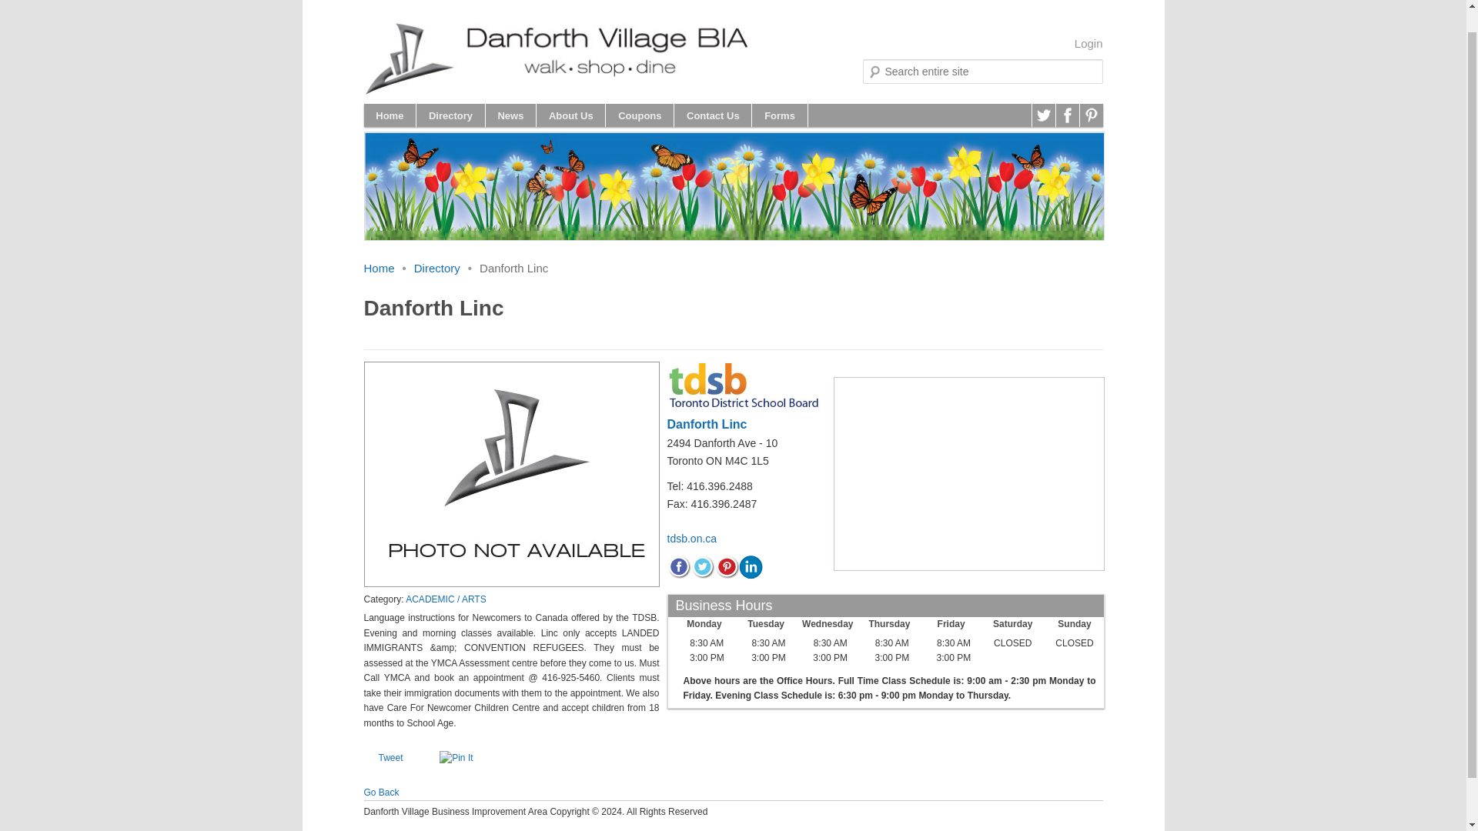  Describe the element at coordinates (712, 115) in the screenshot. I see `Contact Us` at that location.